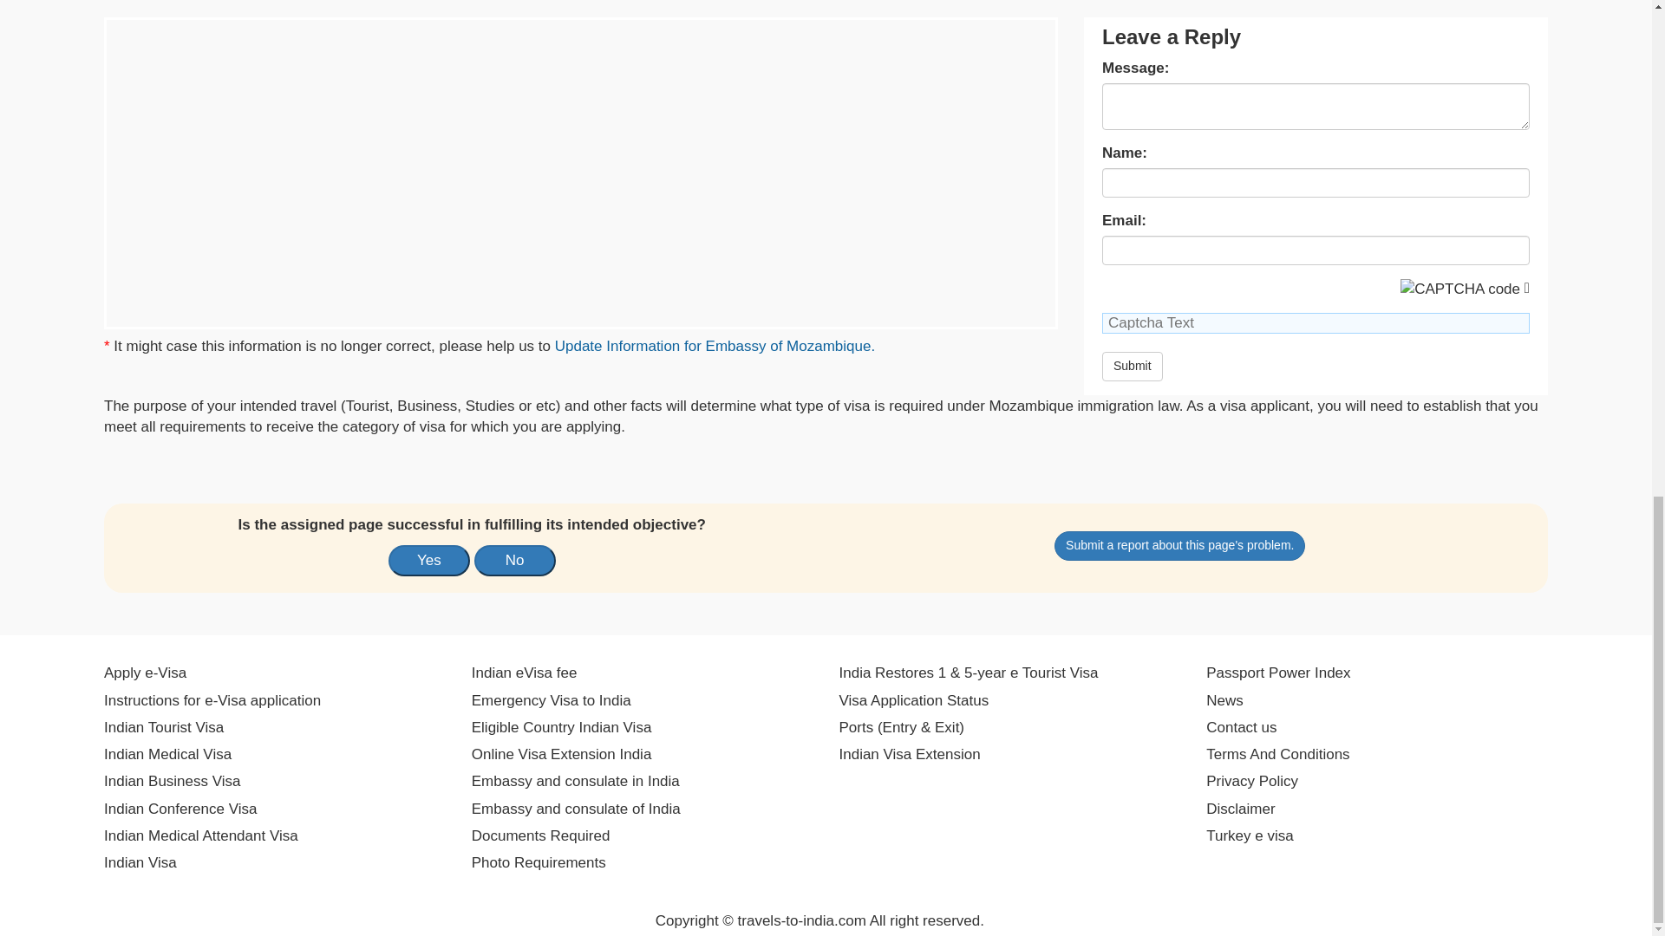  Describe the element at coordinates (575, 781) in the screenshot. I see `Embassy and consulate in India` at that location.